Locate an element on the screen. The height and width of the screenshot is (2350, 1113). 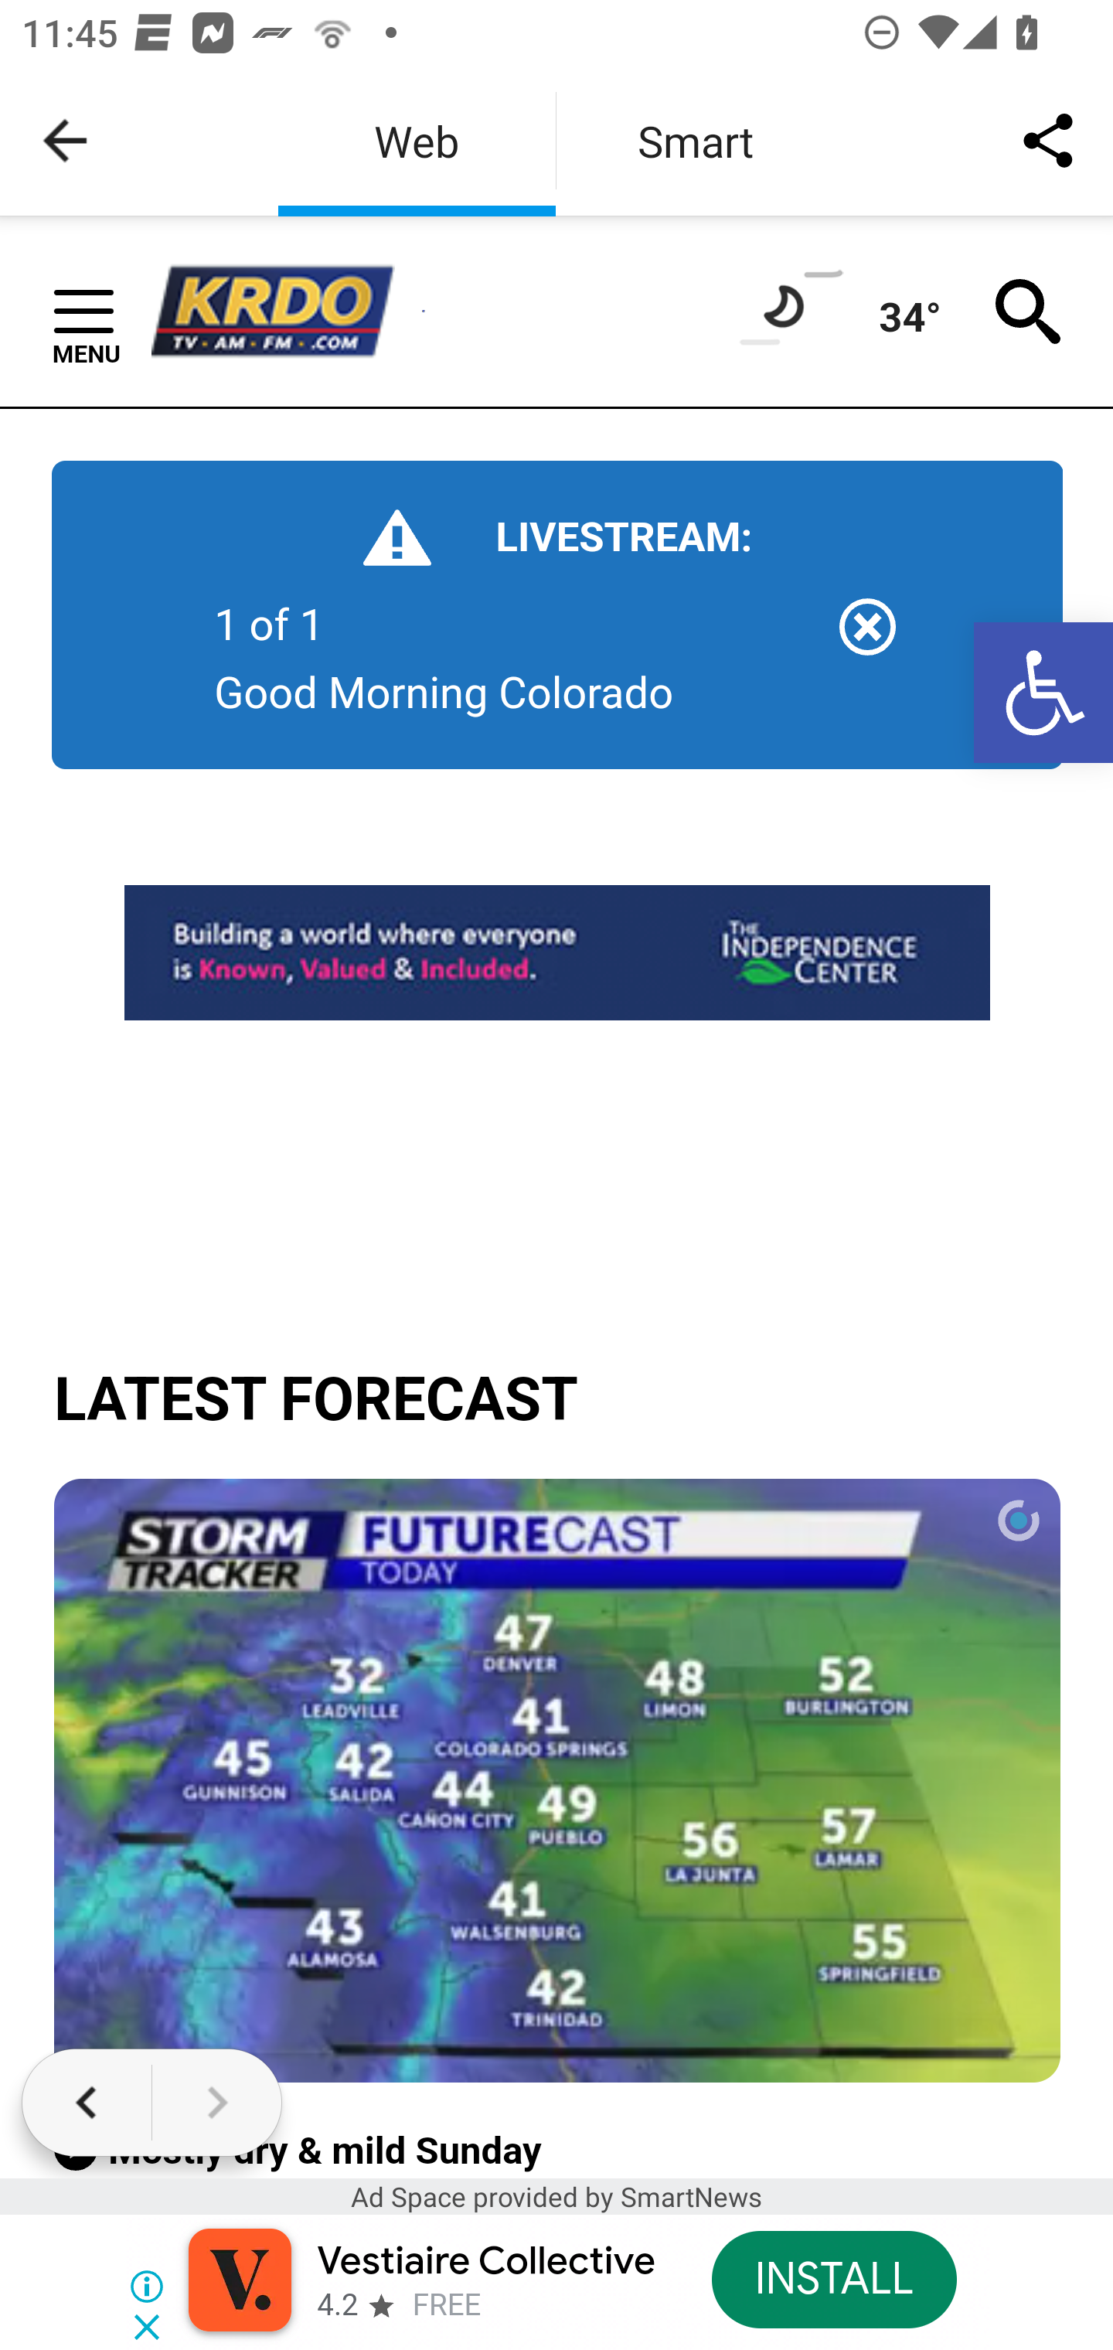
Vestiaire Collective is located at coordinates (485, 2262).